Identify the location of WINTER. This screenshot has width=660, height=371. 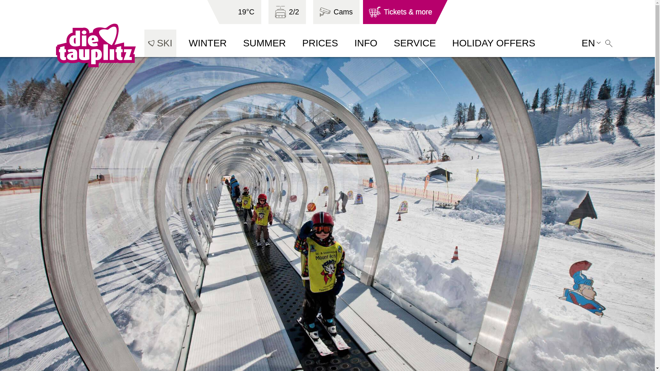
(203, 43).